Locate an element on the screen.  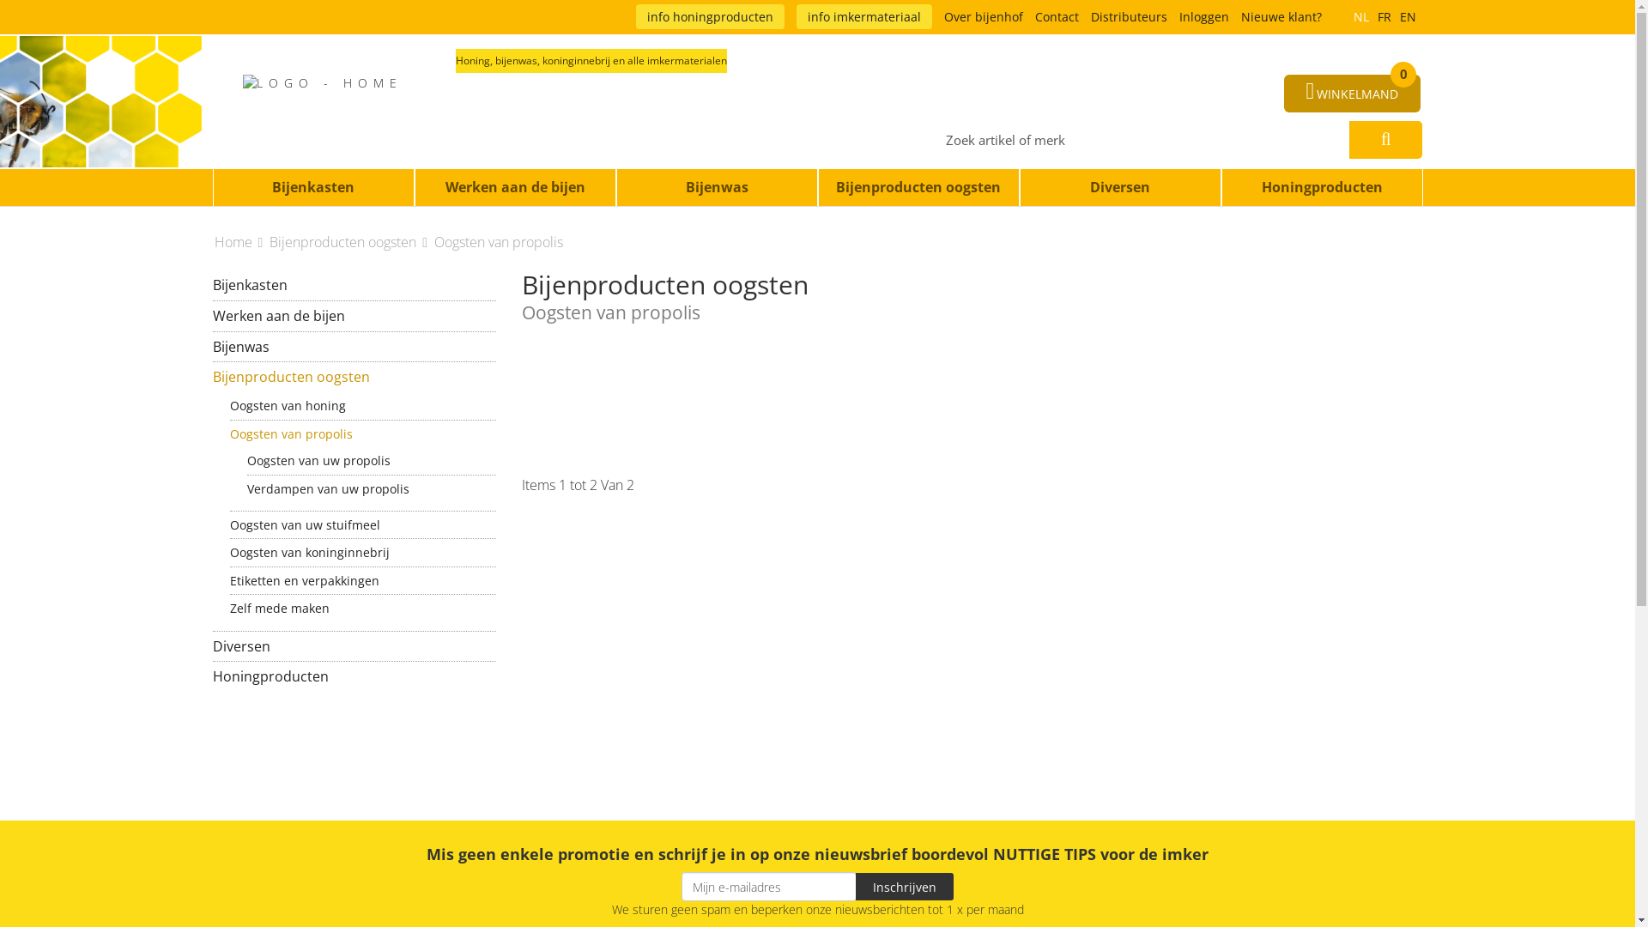
Diversen is located at coordinates (1121, 187).